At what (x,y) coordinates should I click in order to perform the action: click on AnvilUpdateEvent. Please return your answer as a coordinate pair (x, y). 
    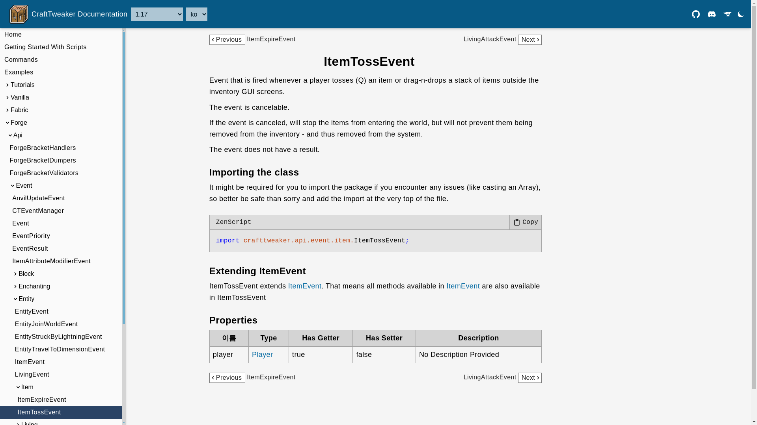
    Looking at the image, I should click on (61, 198).